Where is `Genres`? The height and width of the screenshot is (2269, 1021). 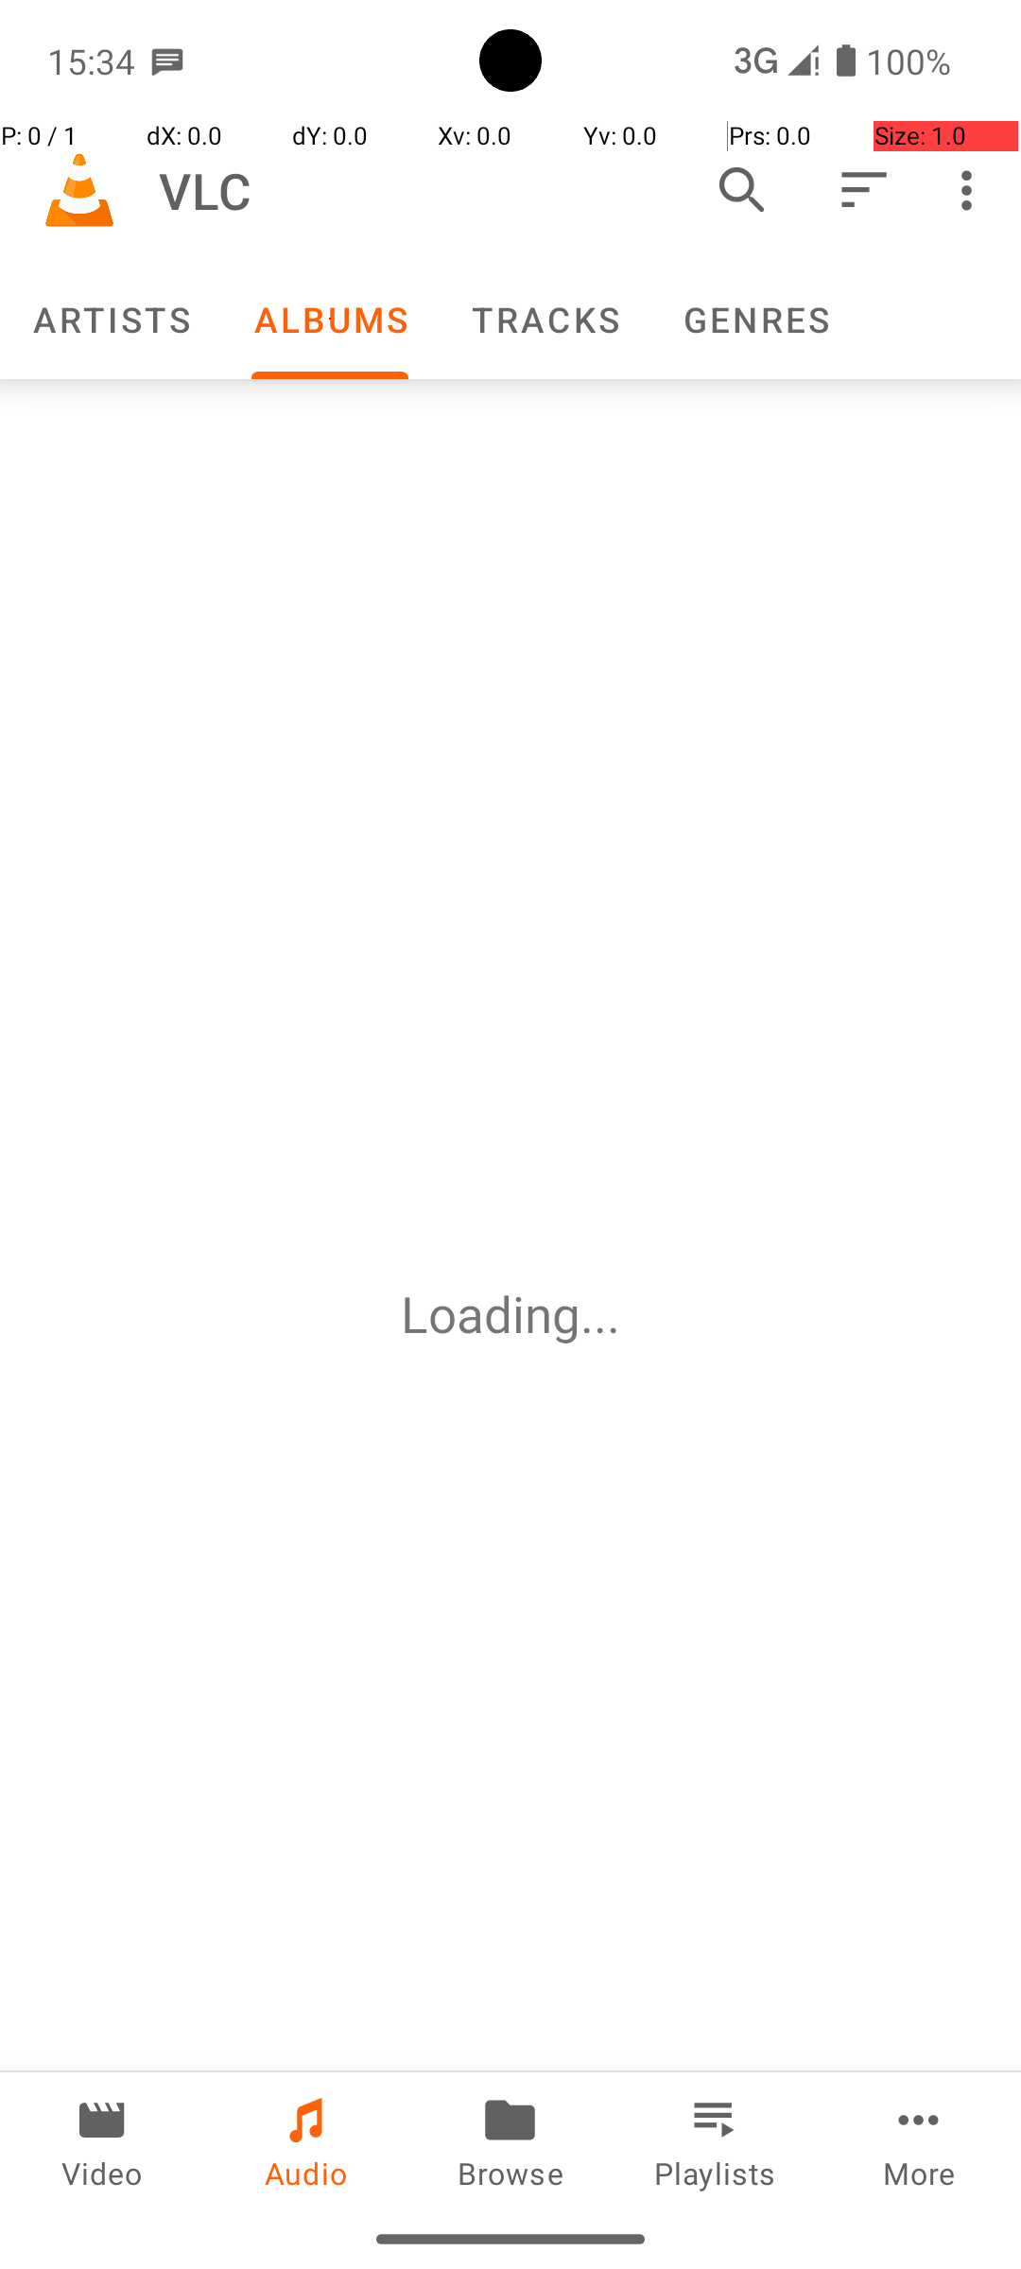 Genres is located at coordinates (755, 320).